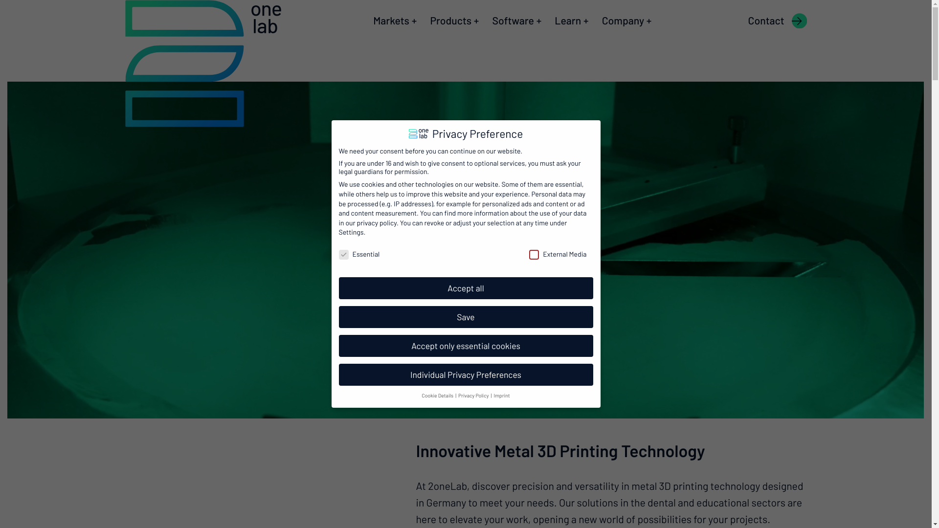 This screenshot has width=939, height=528. Describe the element at coordinates (502, 395) in the screenshot. I see `Imprint` at that location.